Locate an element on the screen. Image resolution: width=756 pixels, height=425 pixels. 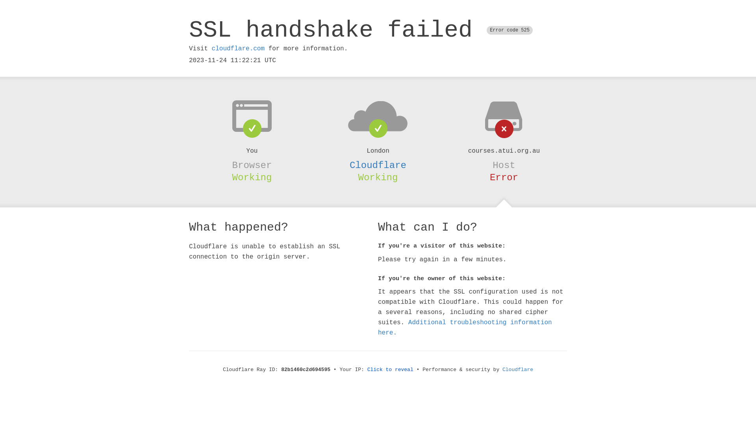
Additional troubleshooting information here. is located at coordinates (465, 328).